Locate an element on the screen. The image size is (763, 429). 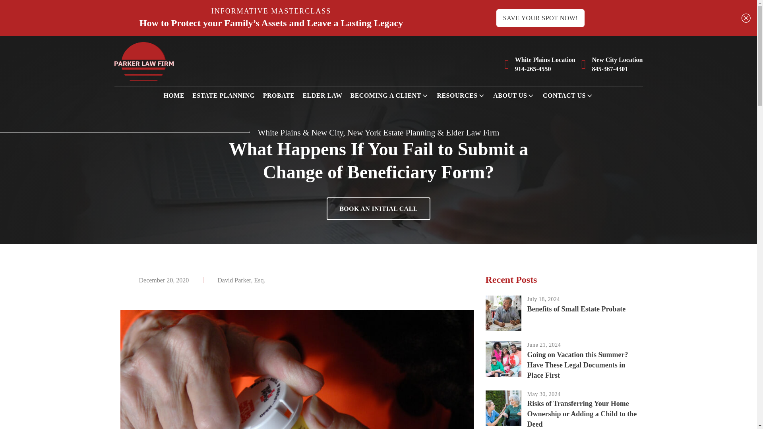
PROBATE is located at coordinates (279, 95).